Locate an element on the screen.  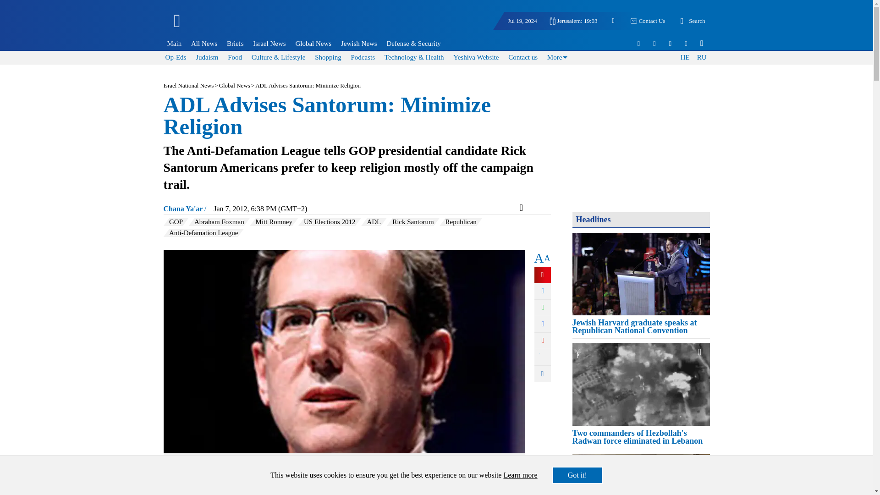
Global News is located at coordinates (313, 43).